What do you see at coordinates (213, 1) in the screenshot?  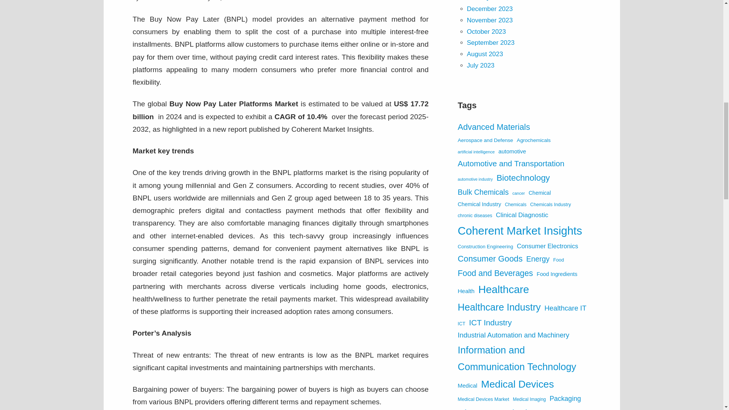 I see `January 24, 2024` at bounding box center [213, 1].